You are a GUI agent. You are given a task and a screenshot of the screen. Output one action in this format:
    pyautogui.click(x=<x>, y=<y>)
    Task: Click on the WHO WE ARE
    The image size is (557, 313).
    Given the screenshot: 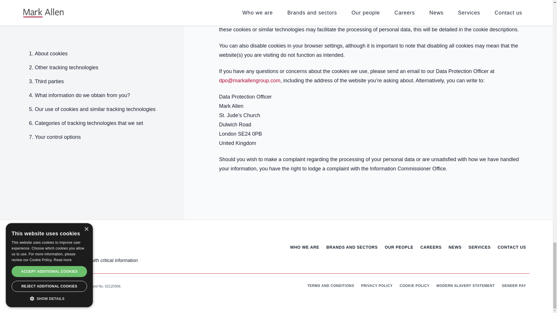 What is the action you would take?
    pyautogui.click(x=305, y=254)
    